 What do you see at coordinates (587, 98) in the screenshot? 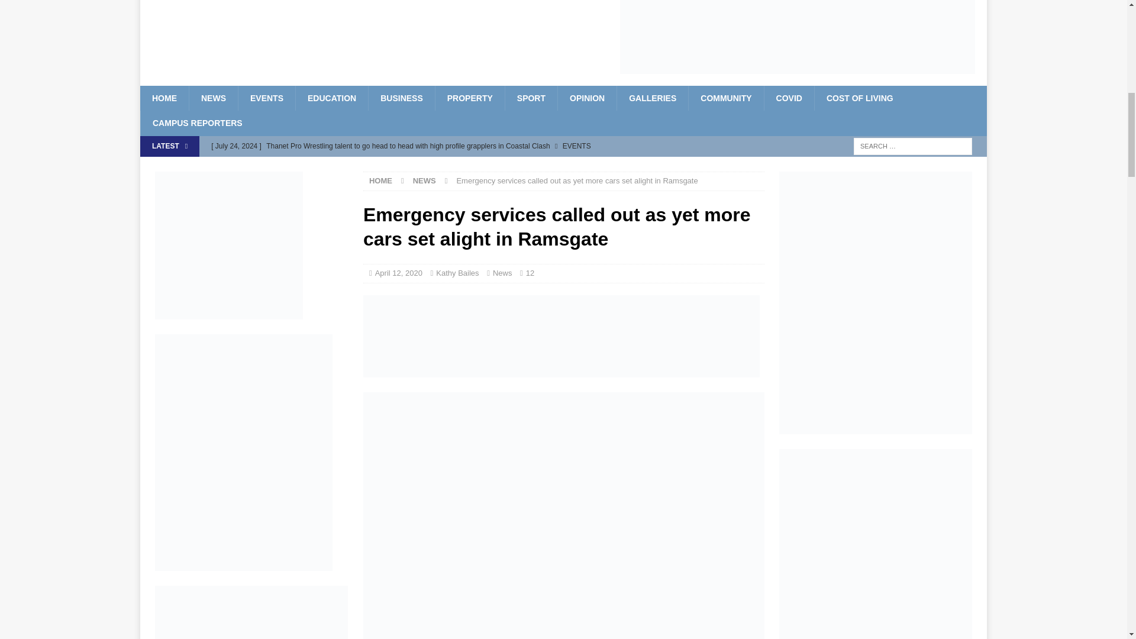
I see `OPINION` at bounding box center [587, 98].